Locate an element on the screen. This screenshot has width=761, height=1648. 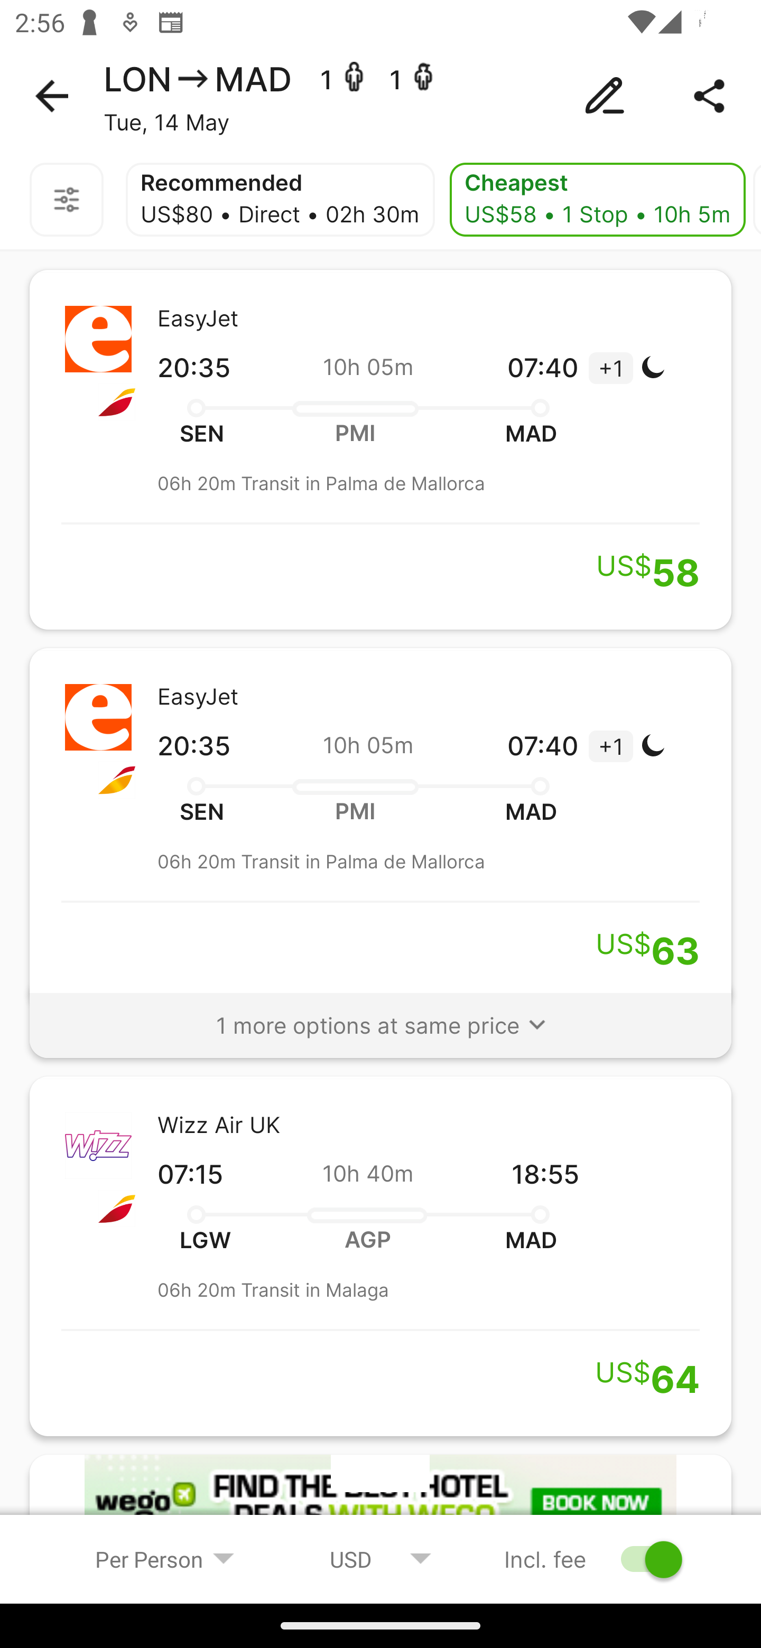
Cheapest US$58 • 1 Stop • 10h 5m is located at coordinates (598, 200).